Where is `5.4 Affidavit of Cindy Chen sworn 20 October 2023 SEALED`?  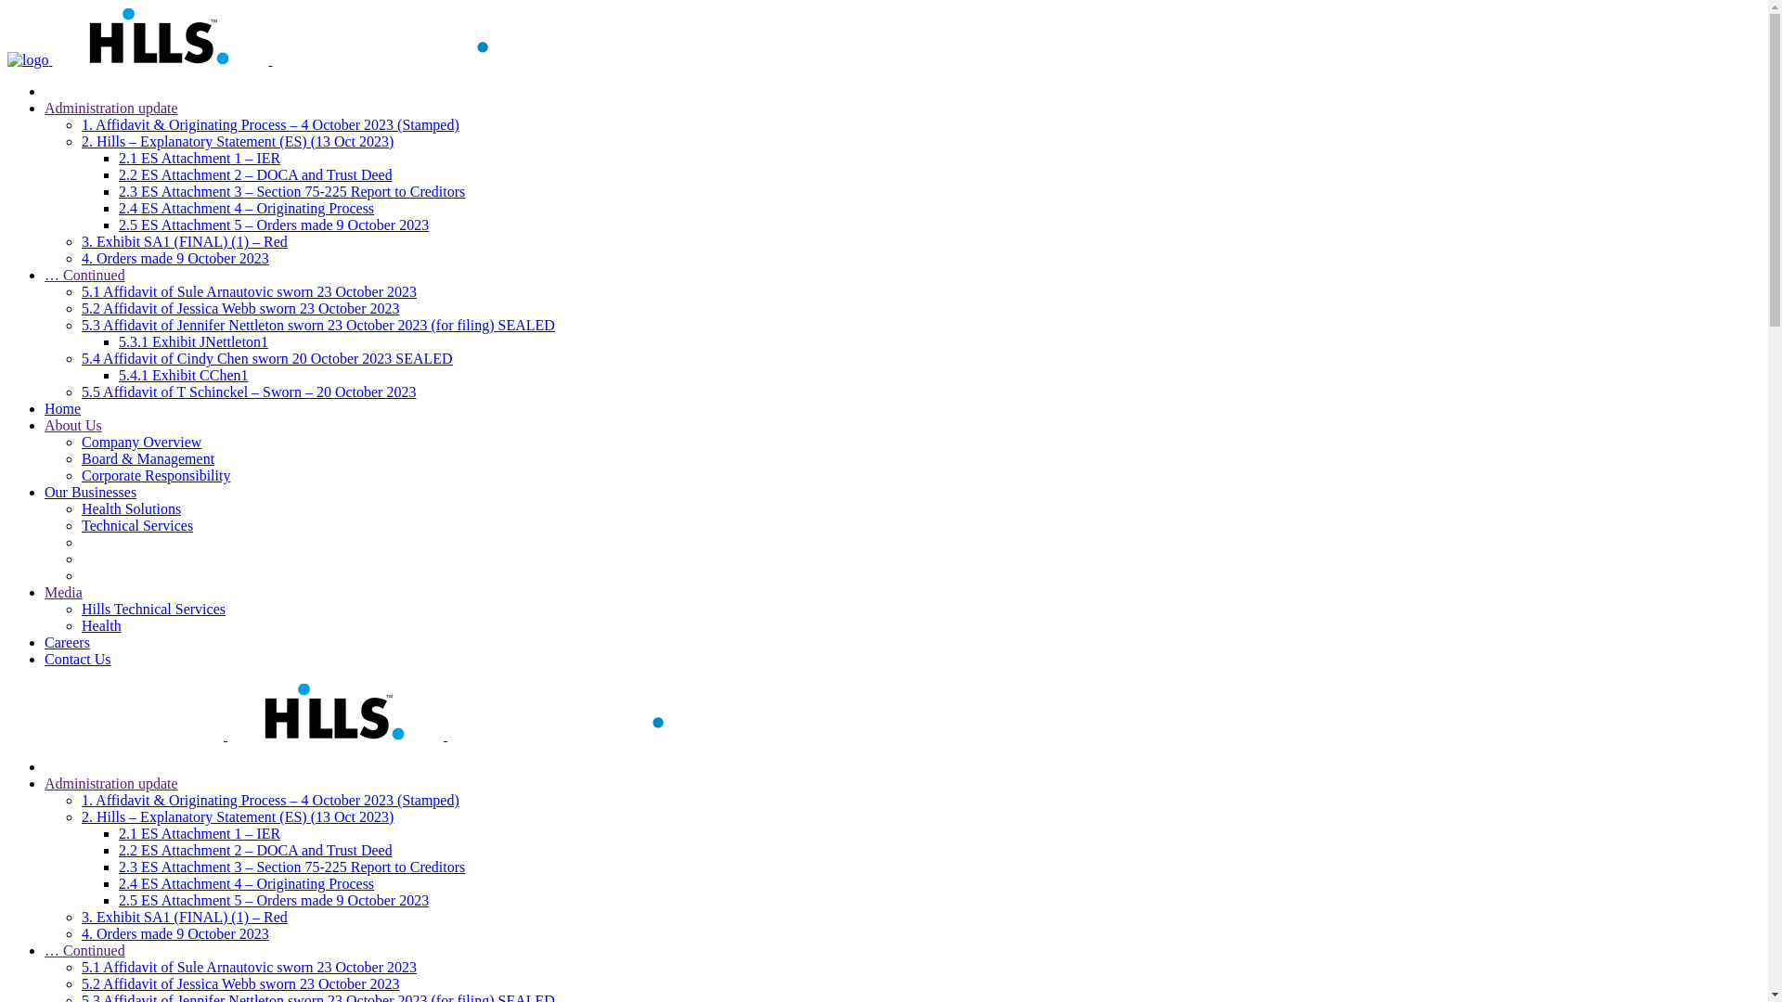
5.4 Affidavit of Cindy Chen sworn 20 October 2023 SEALED is located at coordinates (267, 358).